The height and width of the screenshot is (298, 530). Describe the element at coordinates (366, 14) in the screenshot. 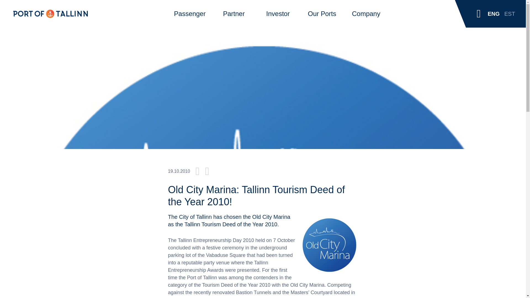

I see `Company` at that location.